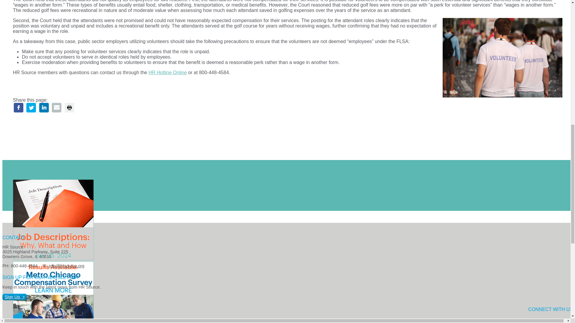  What do you see at coordinates (14, 297) in the screenshot?
I see `Sign Up` at bounding box center [14, 297].